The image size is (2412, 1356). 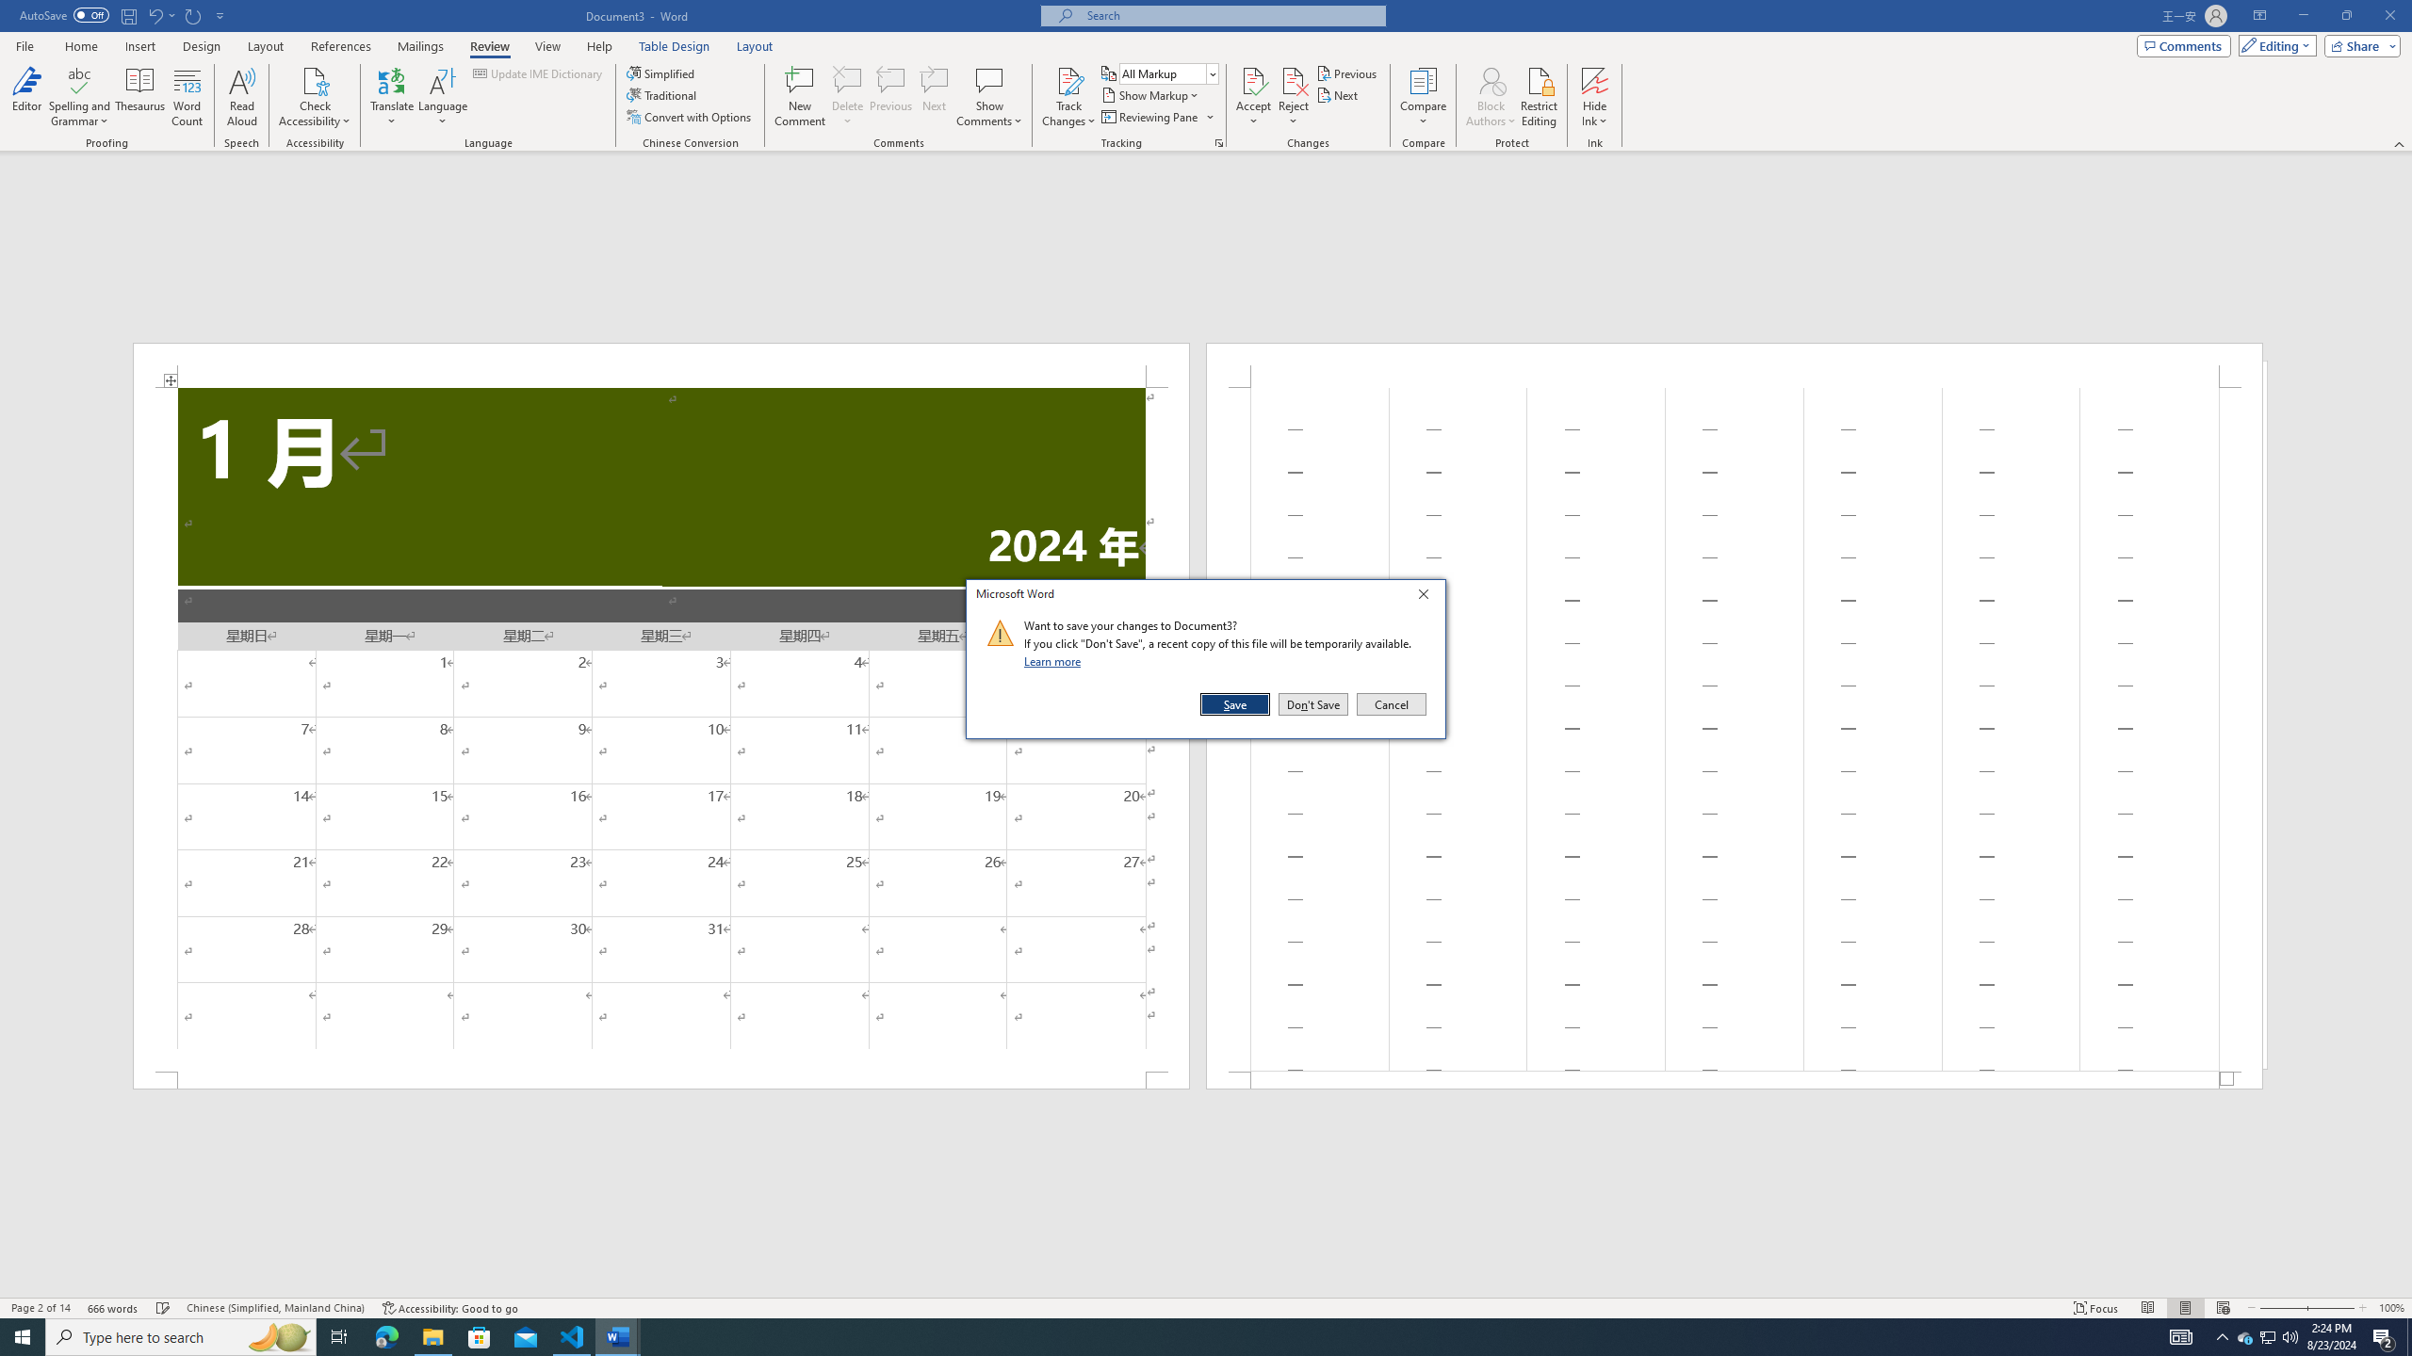 What do you see at coordinates (2222, 1337) in the screenshot?
I see `Notification Chevron` at bounding box center [2222, 1337].